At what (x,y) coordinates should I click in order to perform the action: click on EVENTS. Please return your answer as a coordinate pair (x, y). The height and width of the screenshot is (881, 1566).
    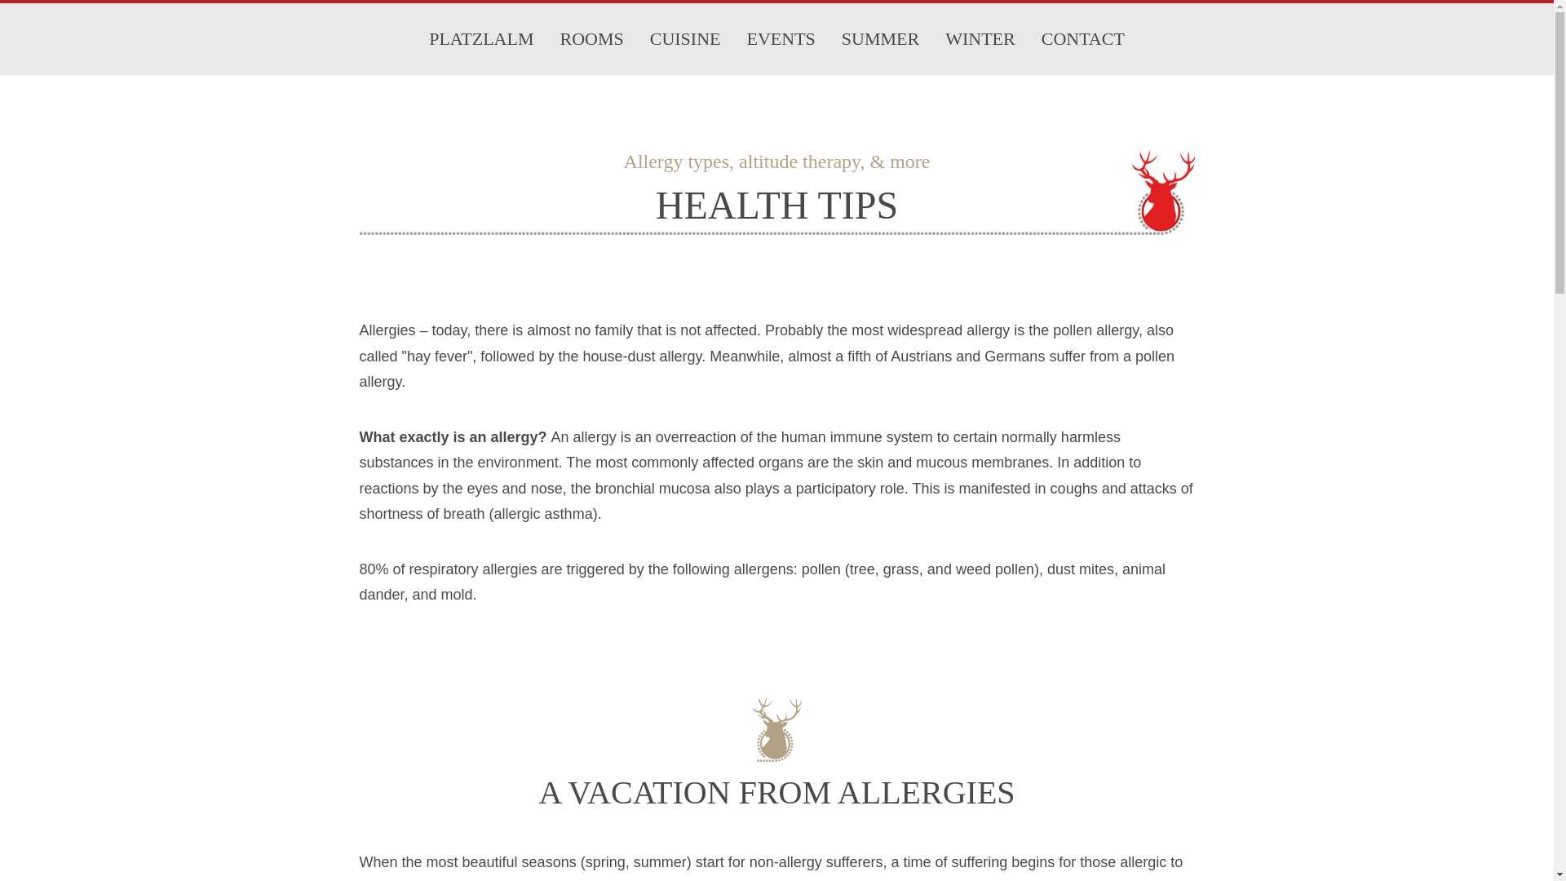
    Looking at the image, I should click on (781, 39).